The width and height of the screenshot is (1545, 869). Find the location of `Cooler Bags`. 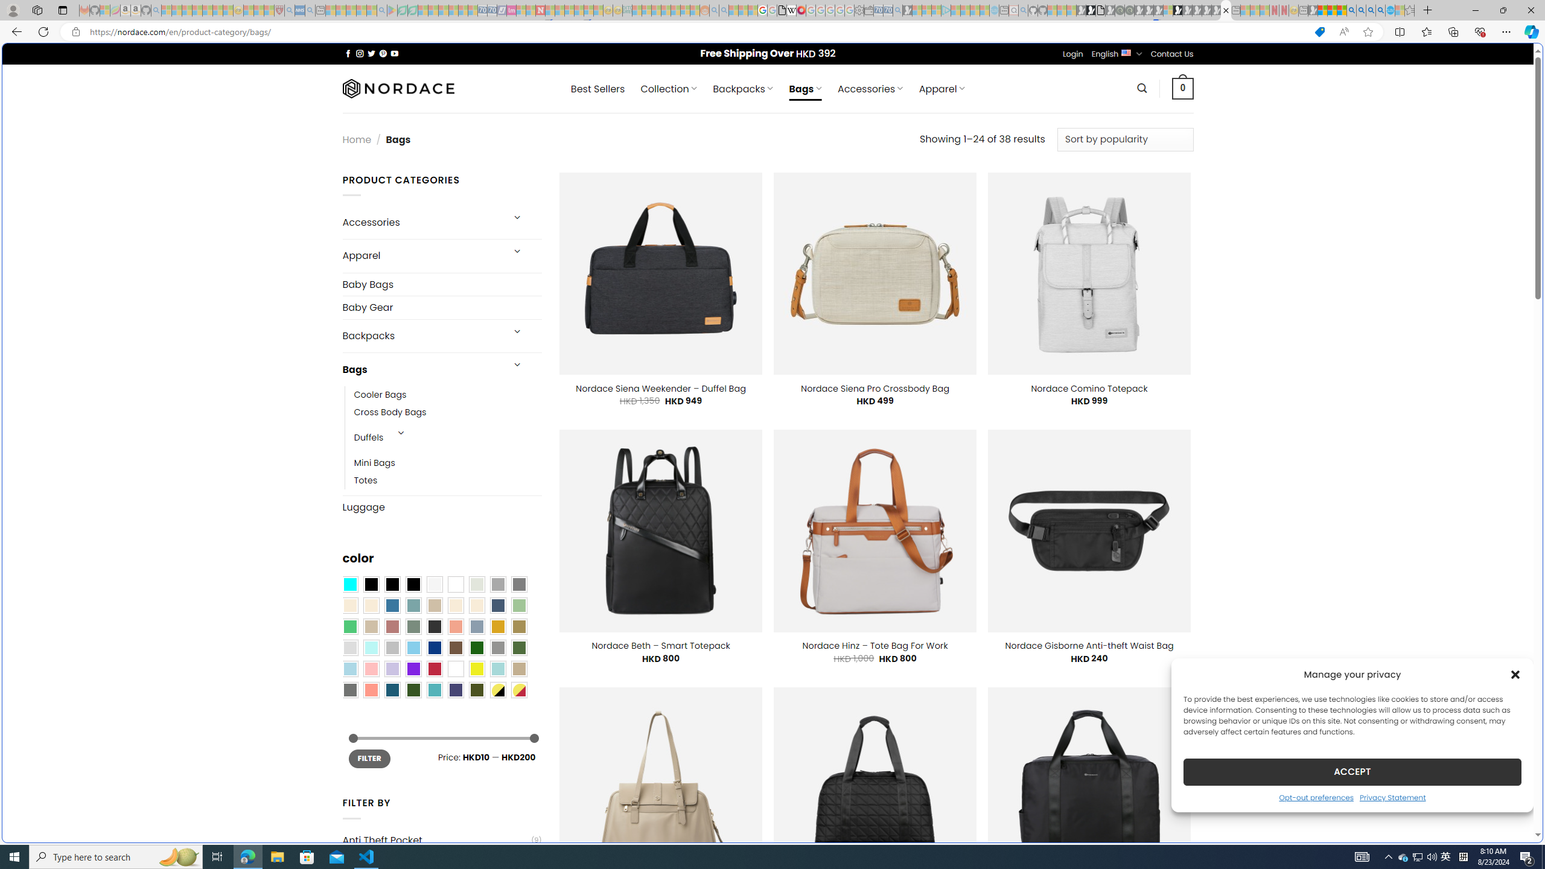

Cooler Bags is located at coordinates (448, 395).